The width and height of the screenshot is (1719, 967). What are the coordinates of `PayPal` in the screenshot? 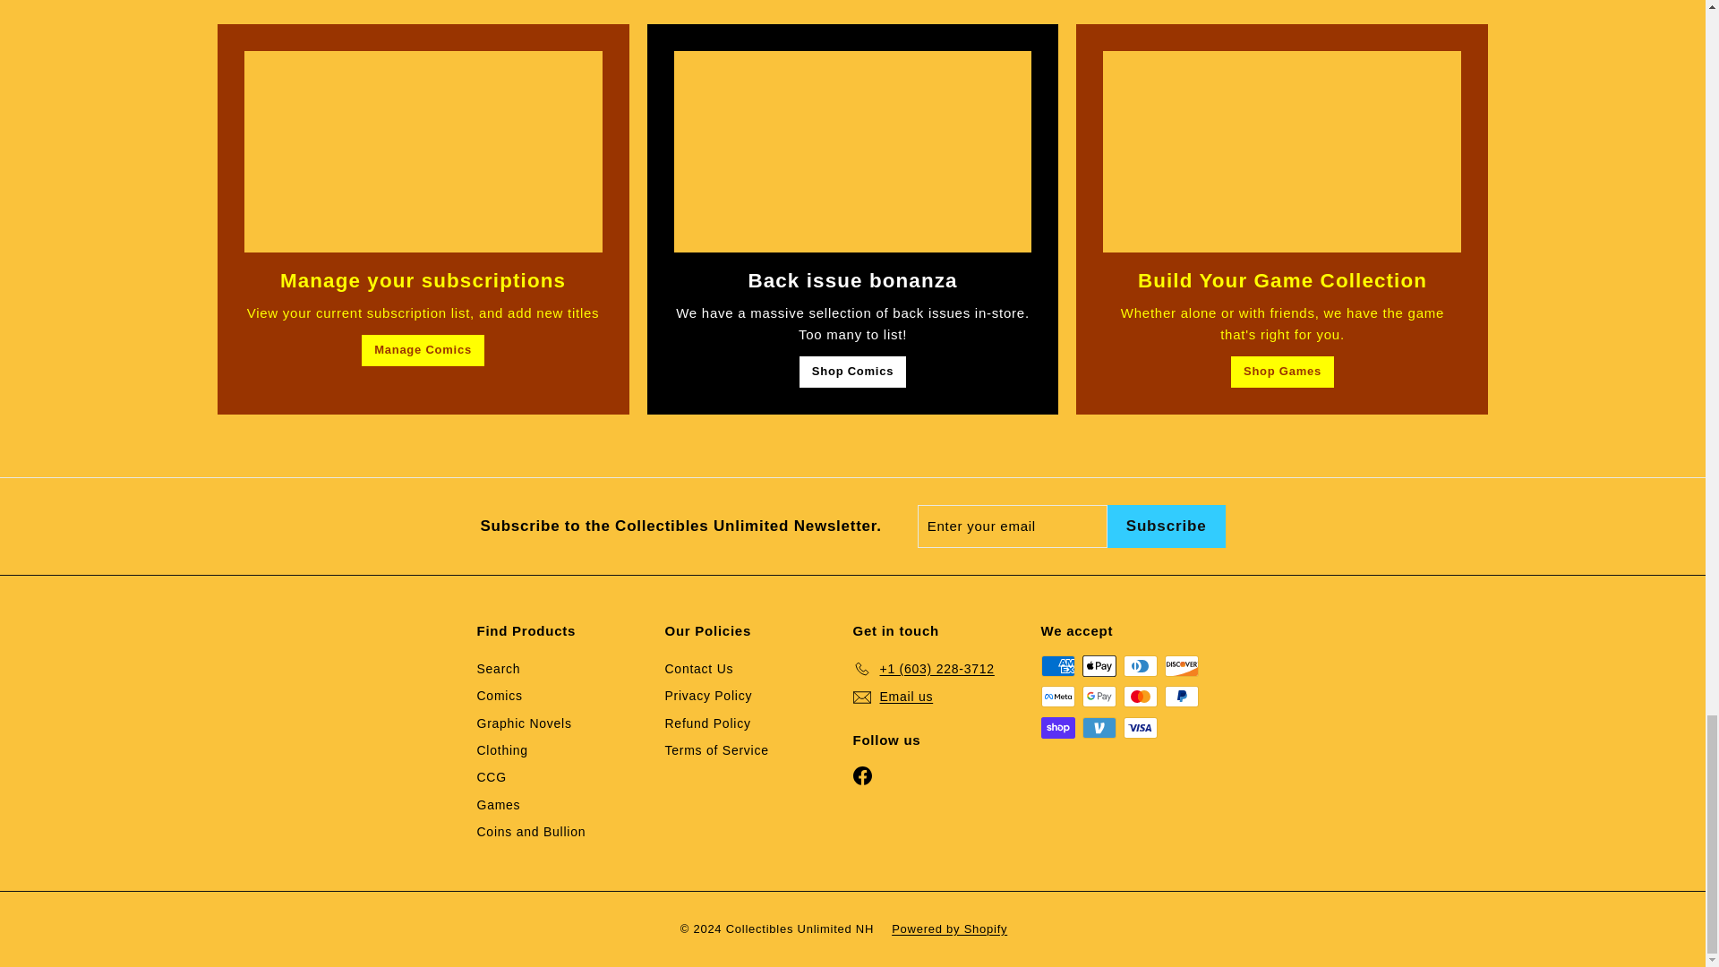 It's located at (1180, 696).